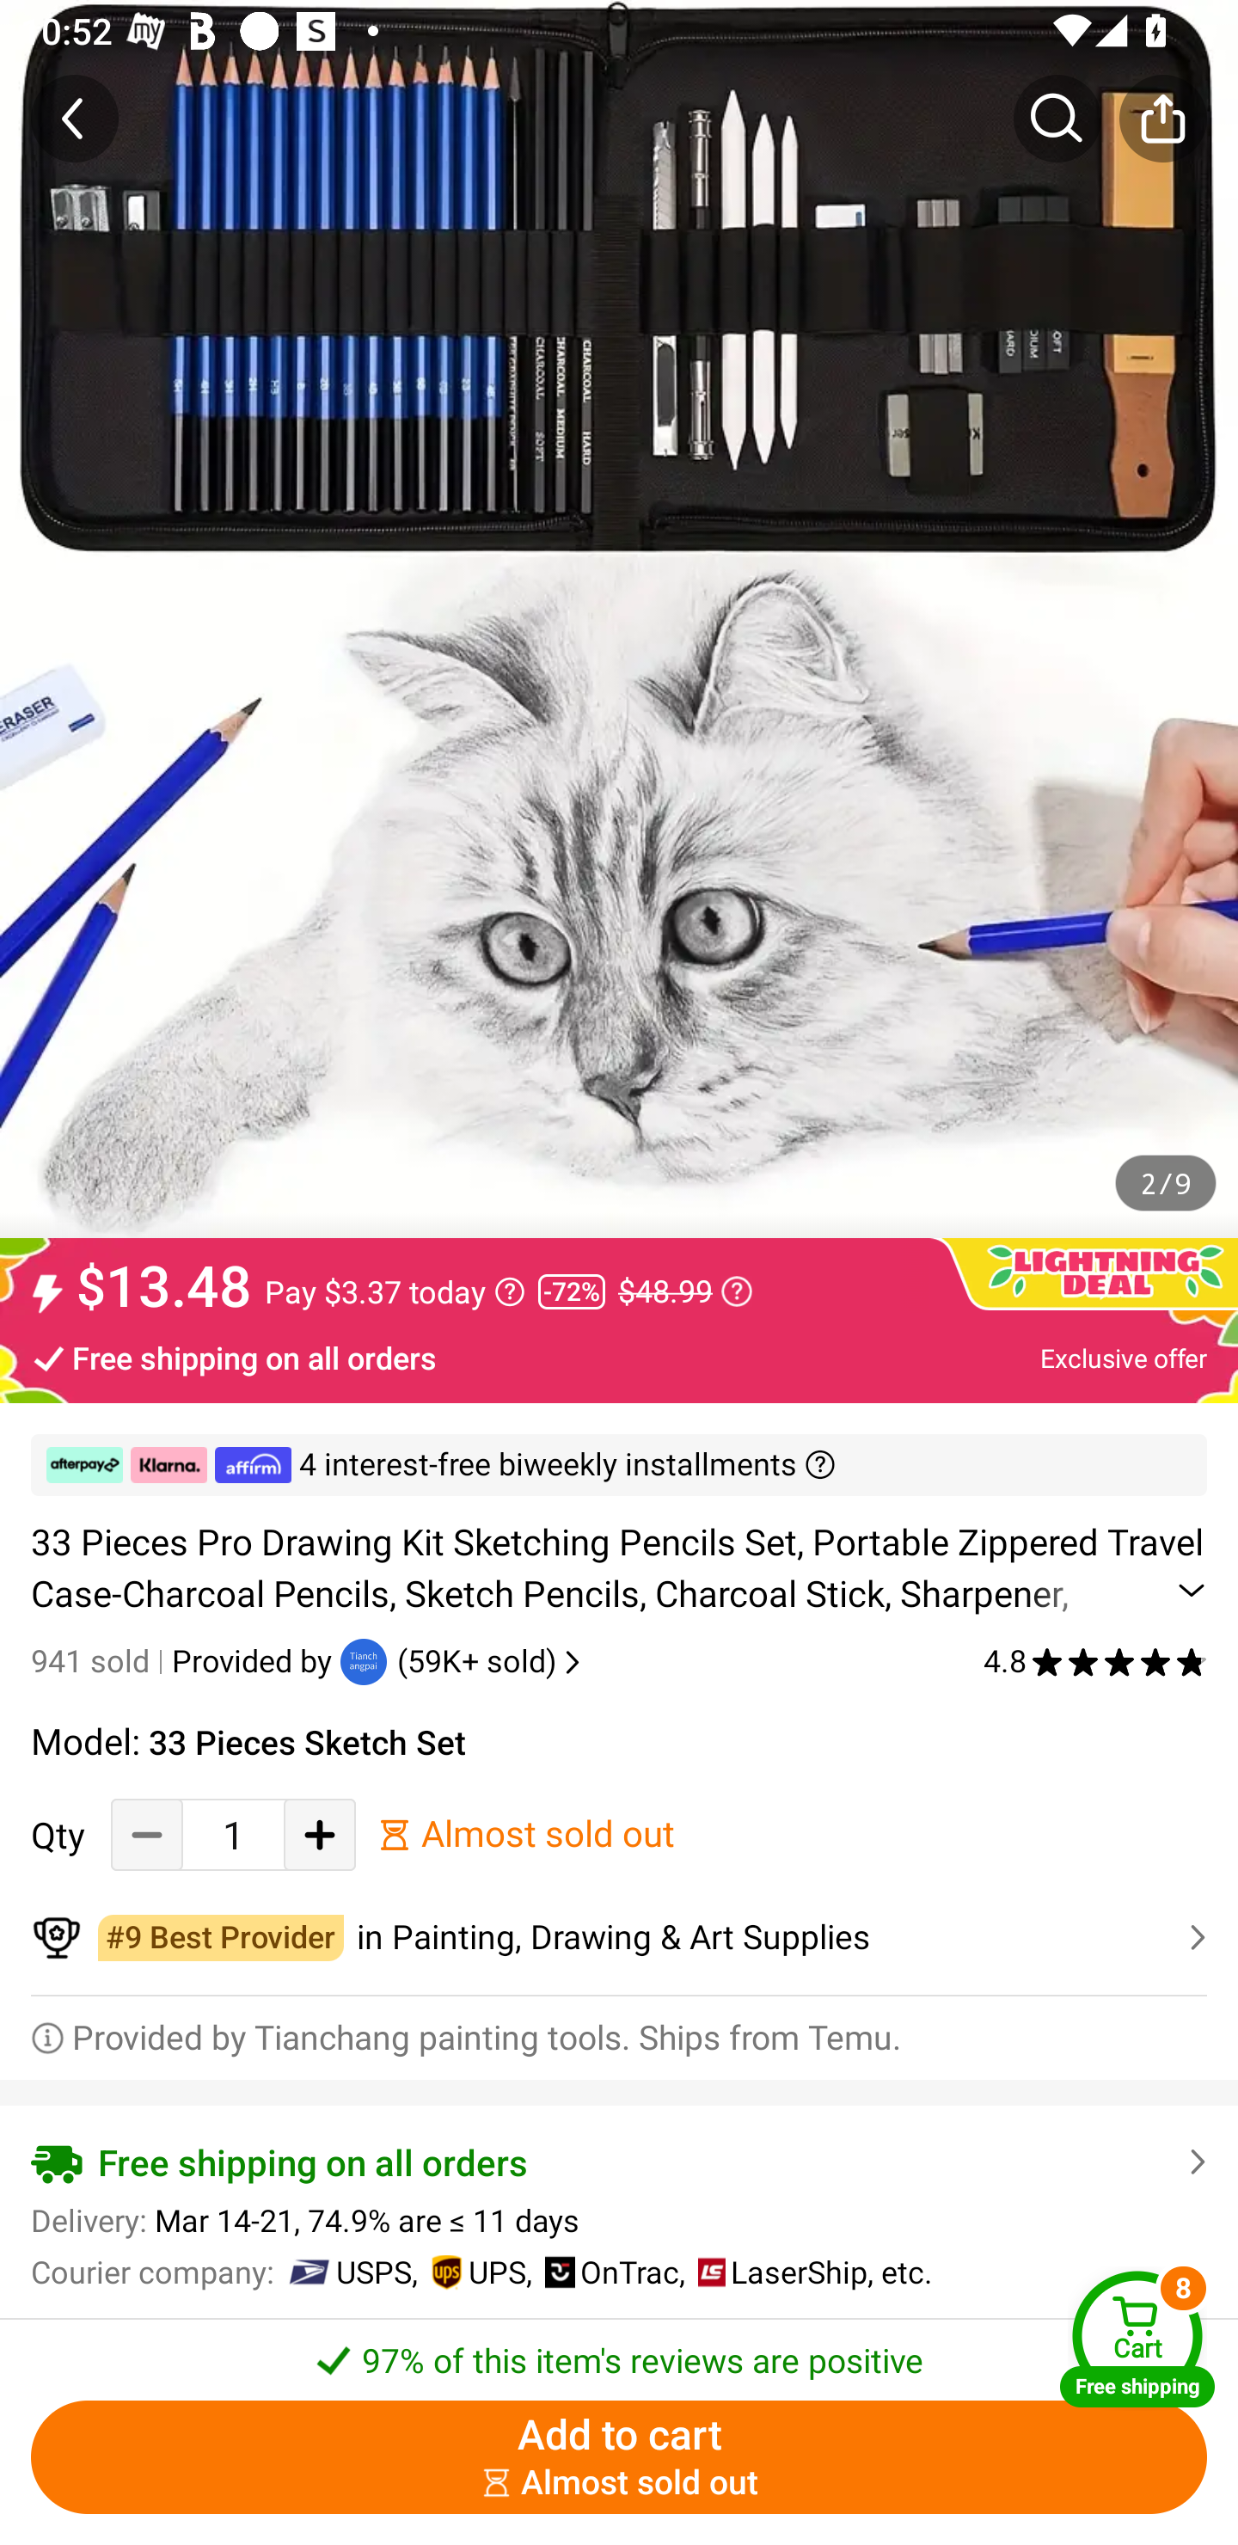 The image size is (1238, 2545). Describe the element at coordinates (619, 1938) in the screenshot. I see `￼￼in Painting, Drawing & Art Supplies` at that location.